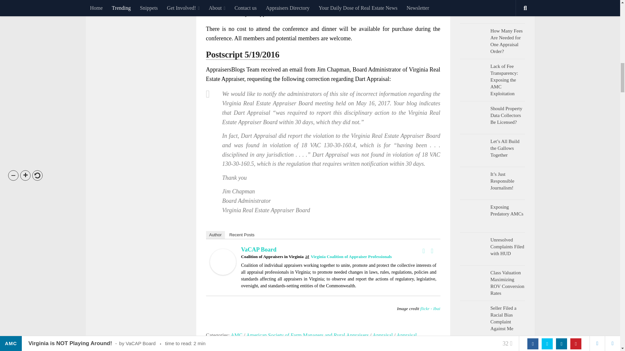 Image resolution: width=625 pixels, height=351 pixels. I want to click on Recent Posts, so click(242, 235).